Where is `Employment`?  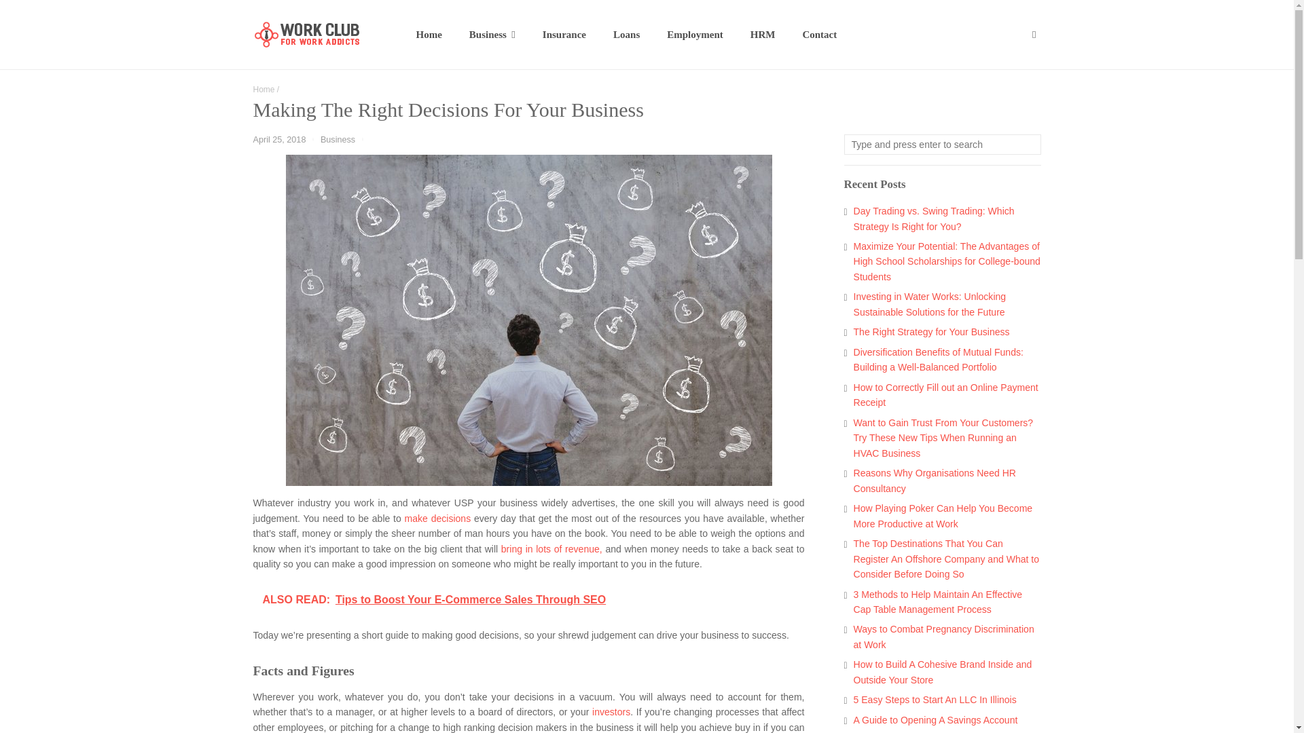 Employment is located at coordinates (694, 34).